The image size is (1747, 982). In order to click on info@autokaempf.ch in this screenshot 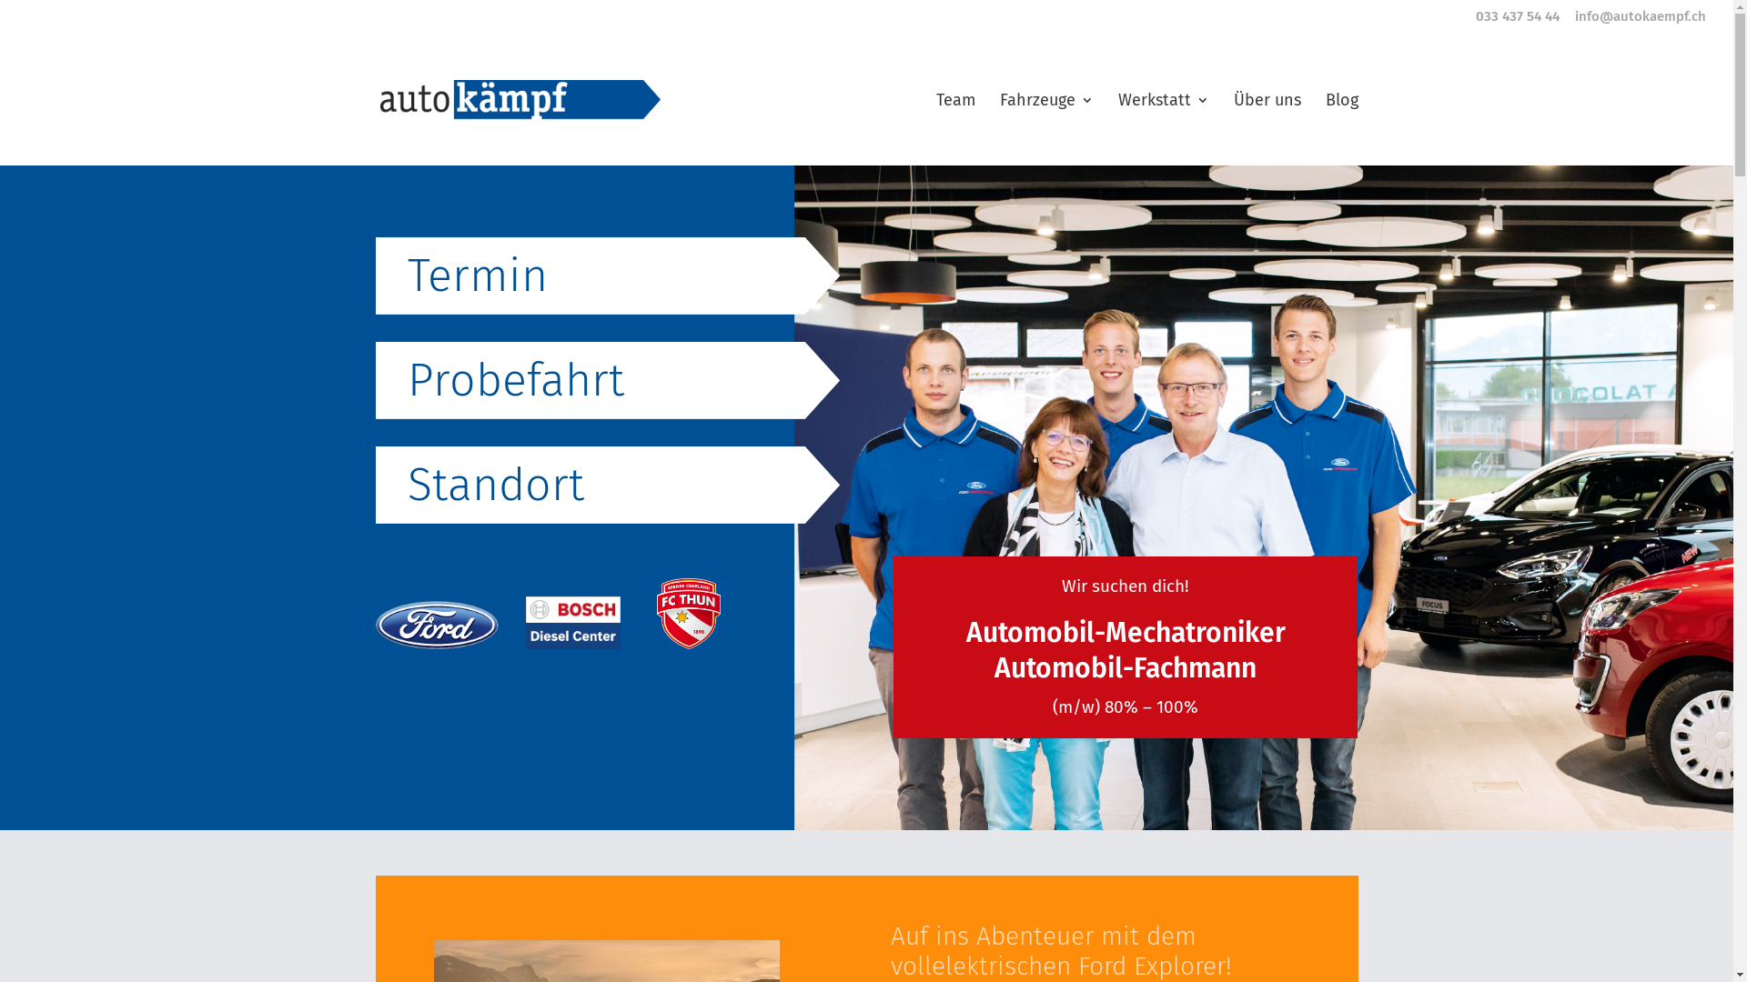, I will do `click(1641, 16)`.